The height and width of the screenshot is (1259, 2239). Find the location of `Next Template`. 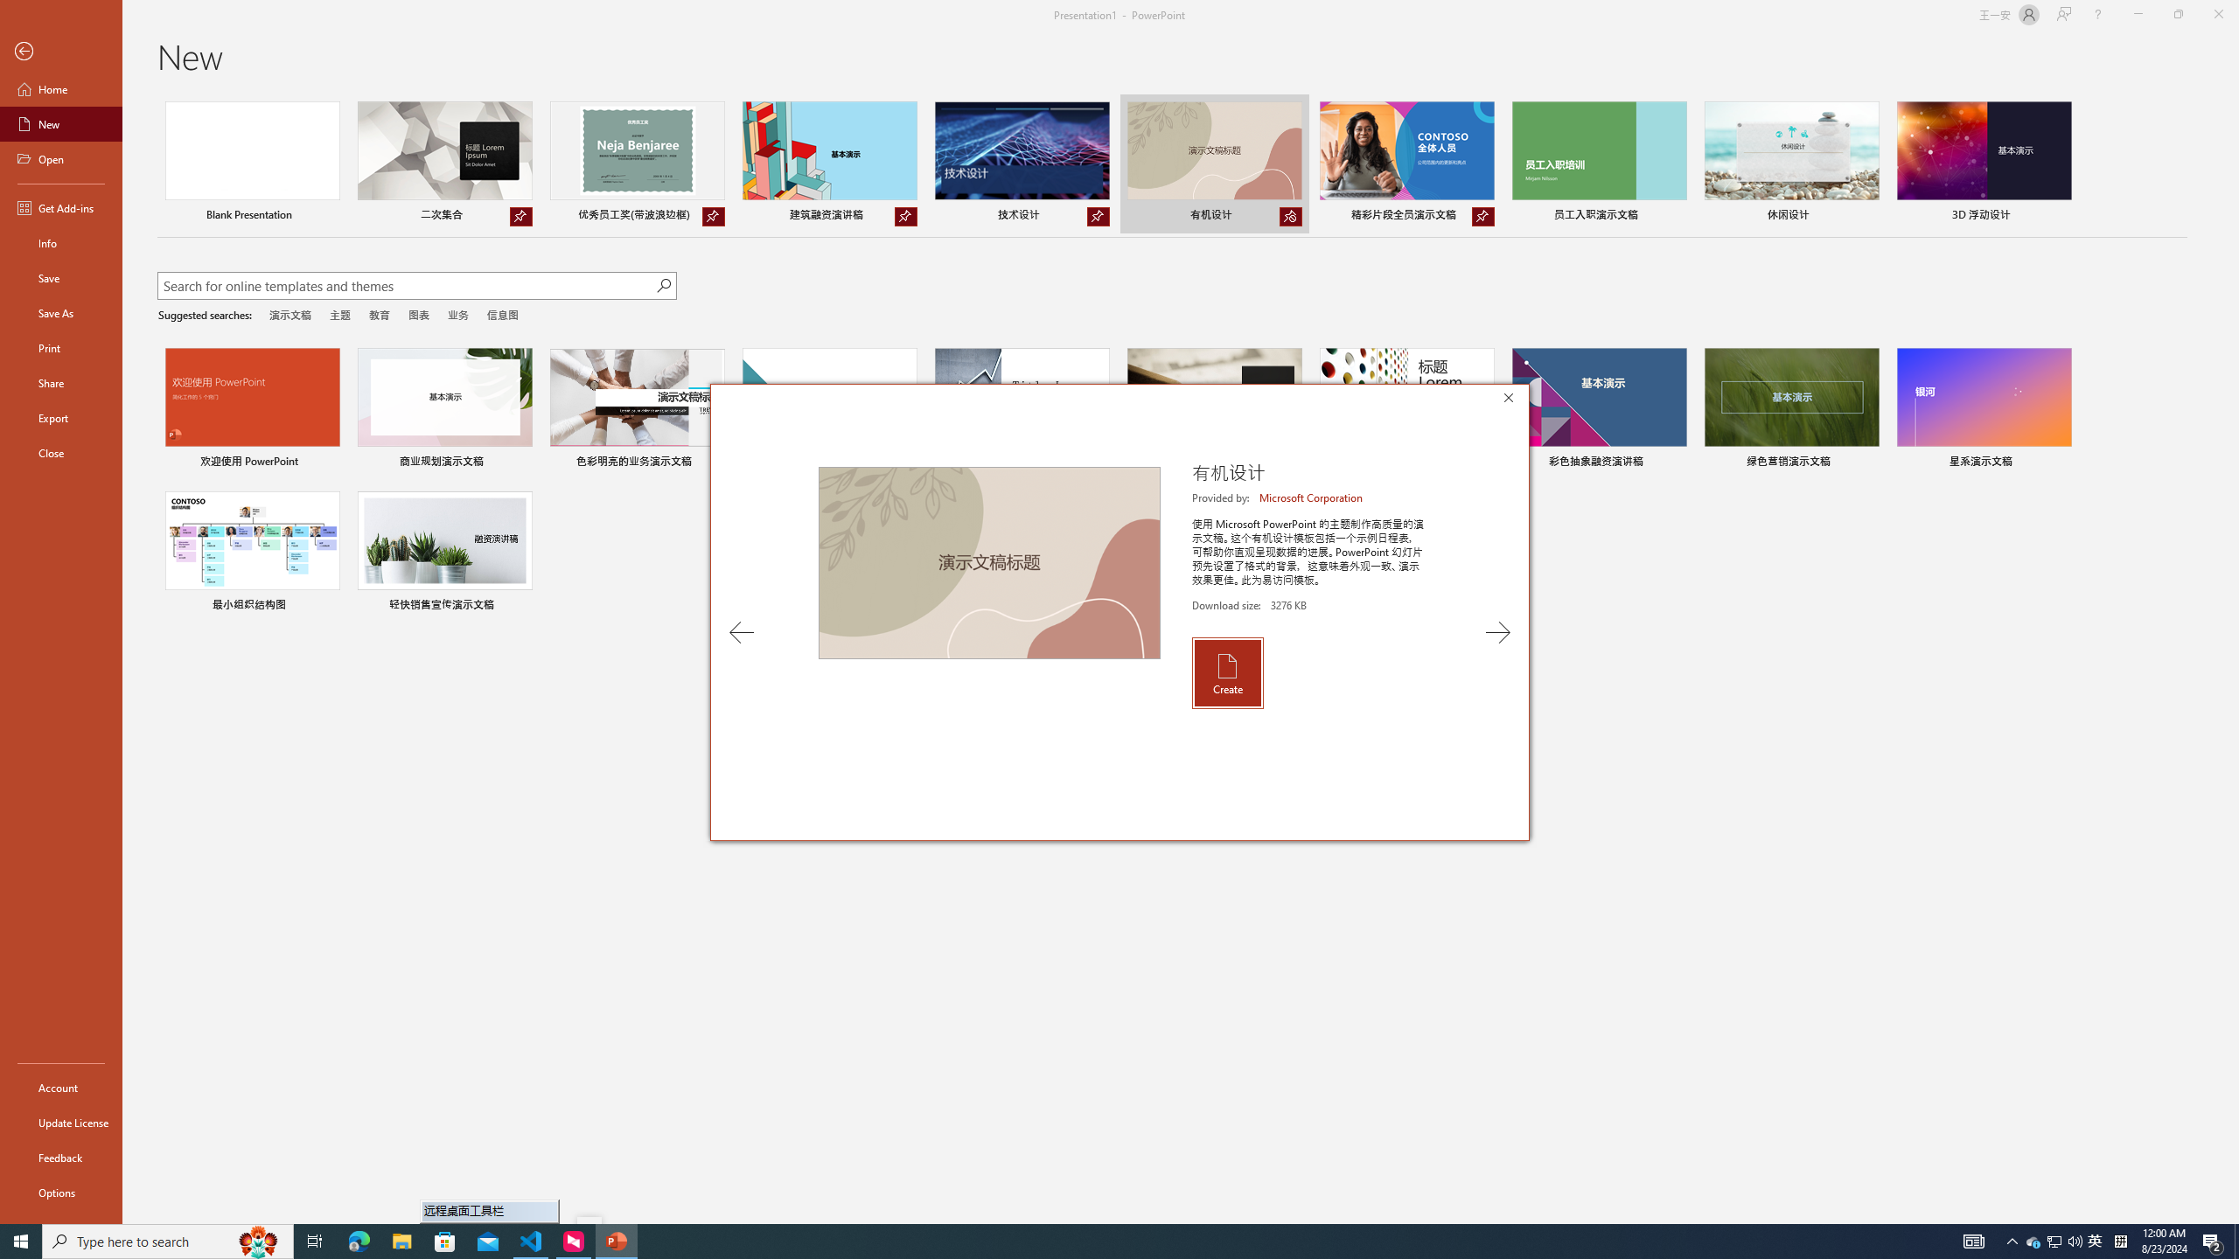

Next Template is located at coordinates (1497, 632).